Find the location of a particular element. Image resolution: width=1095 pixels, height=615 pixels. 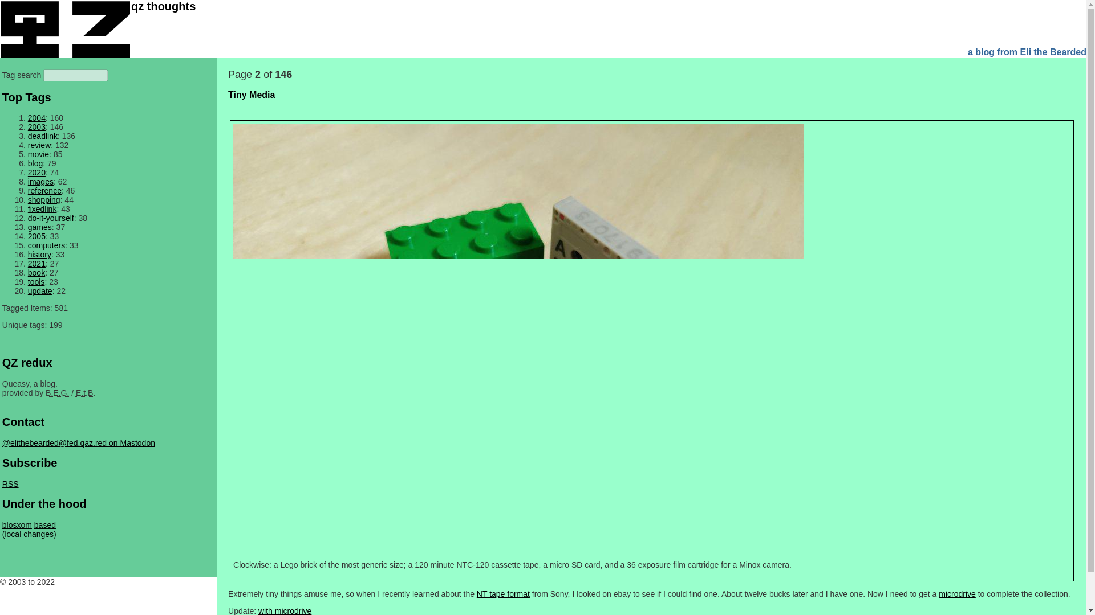

2004 is located at coordinates (36, 117).